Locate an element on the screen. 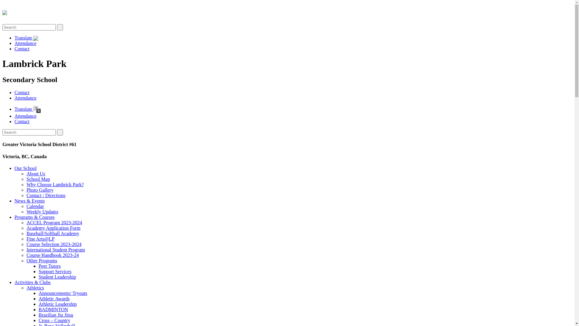 This screenshot has width=579, height=326. Translate is located at coordinates (27, 38).